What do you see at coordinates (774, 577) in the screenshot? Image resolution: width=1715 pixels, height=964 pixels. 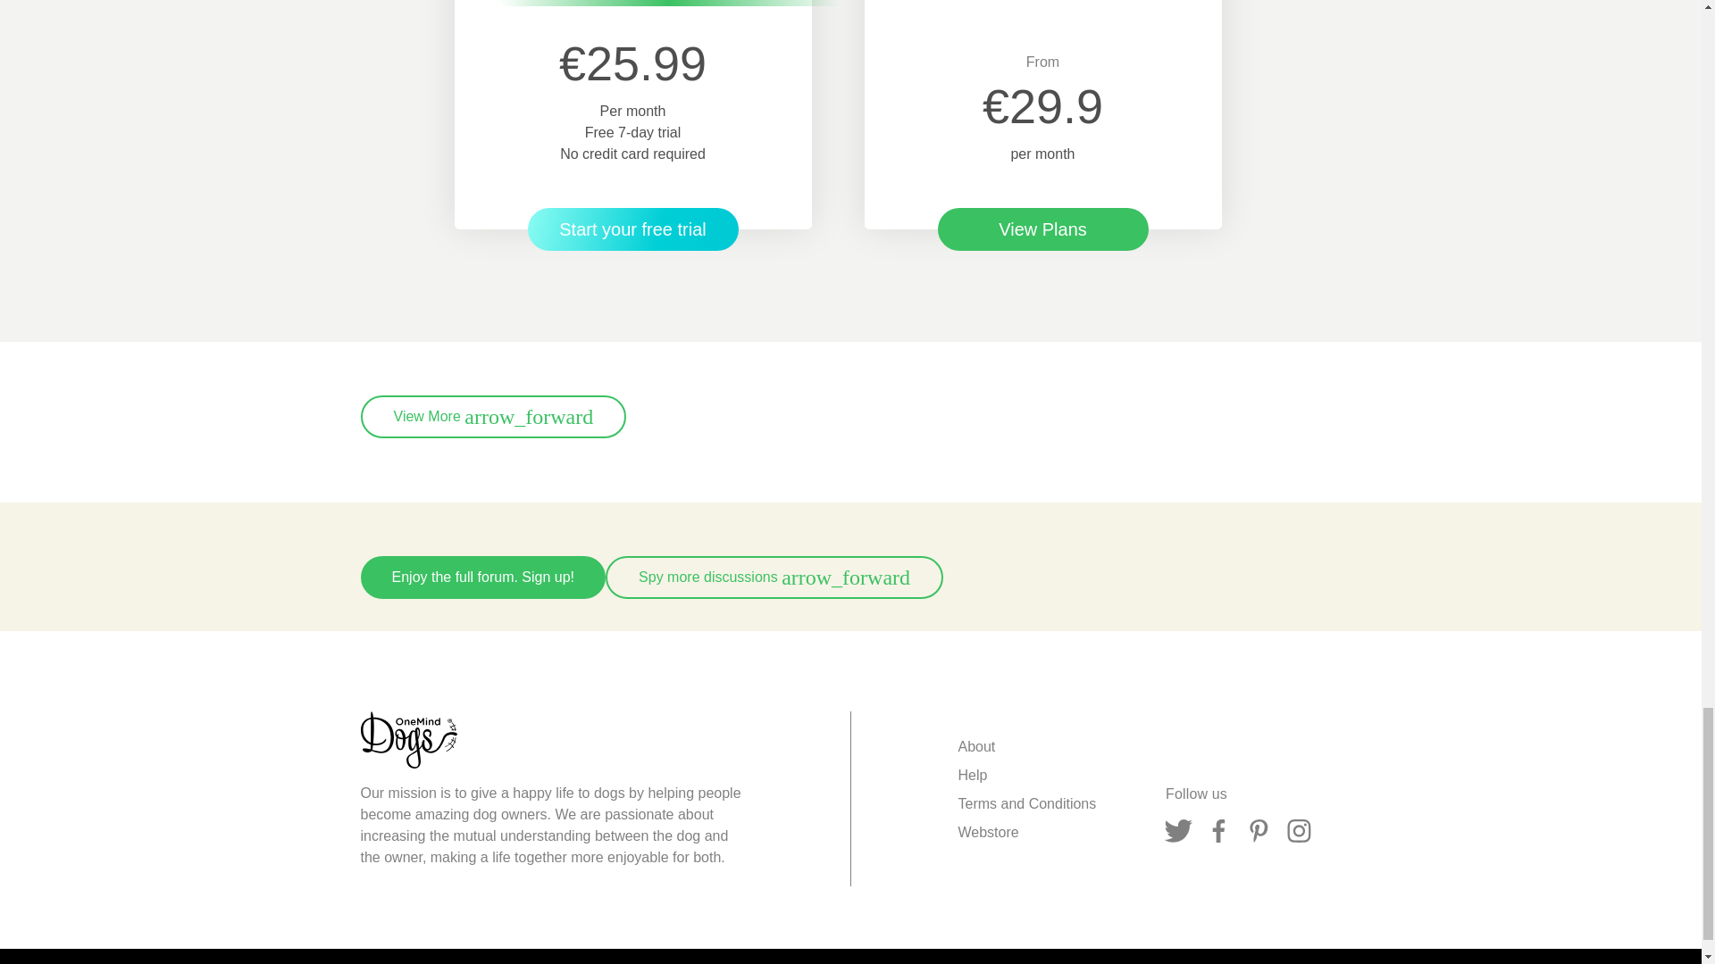 I see `Forum` at bounding box center [774, 577].